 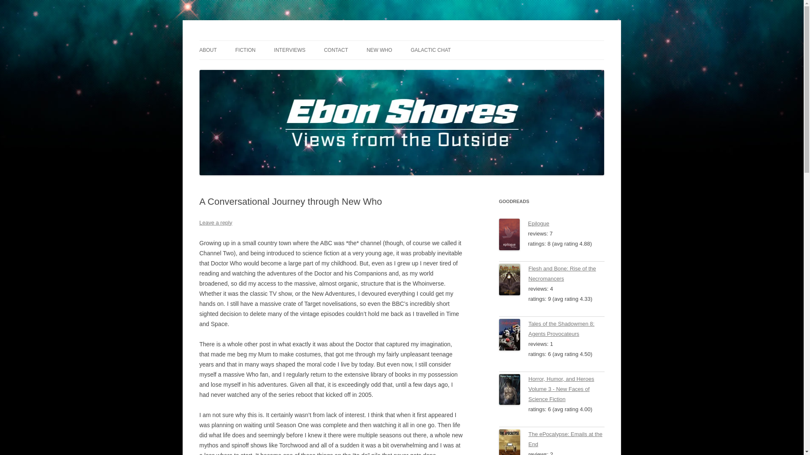 I want to click on NEW WHO, so click(x=379, y=50).